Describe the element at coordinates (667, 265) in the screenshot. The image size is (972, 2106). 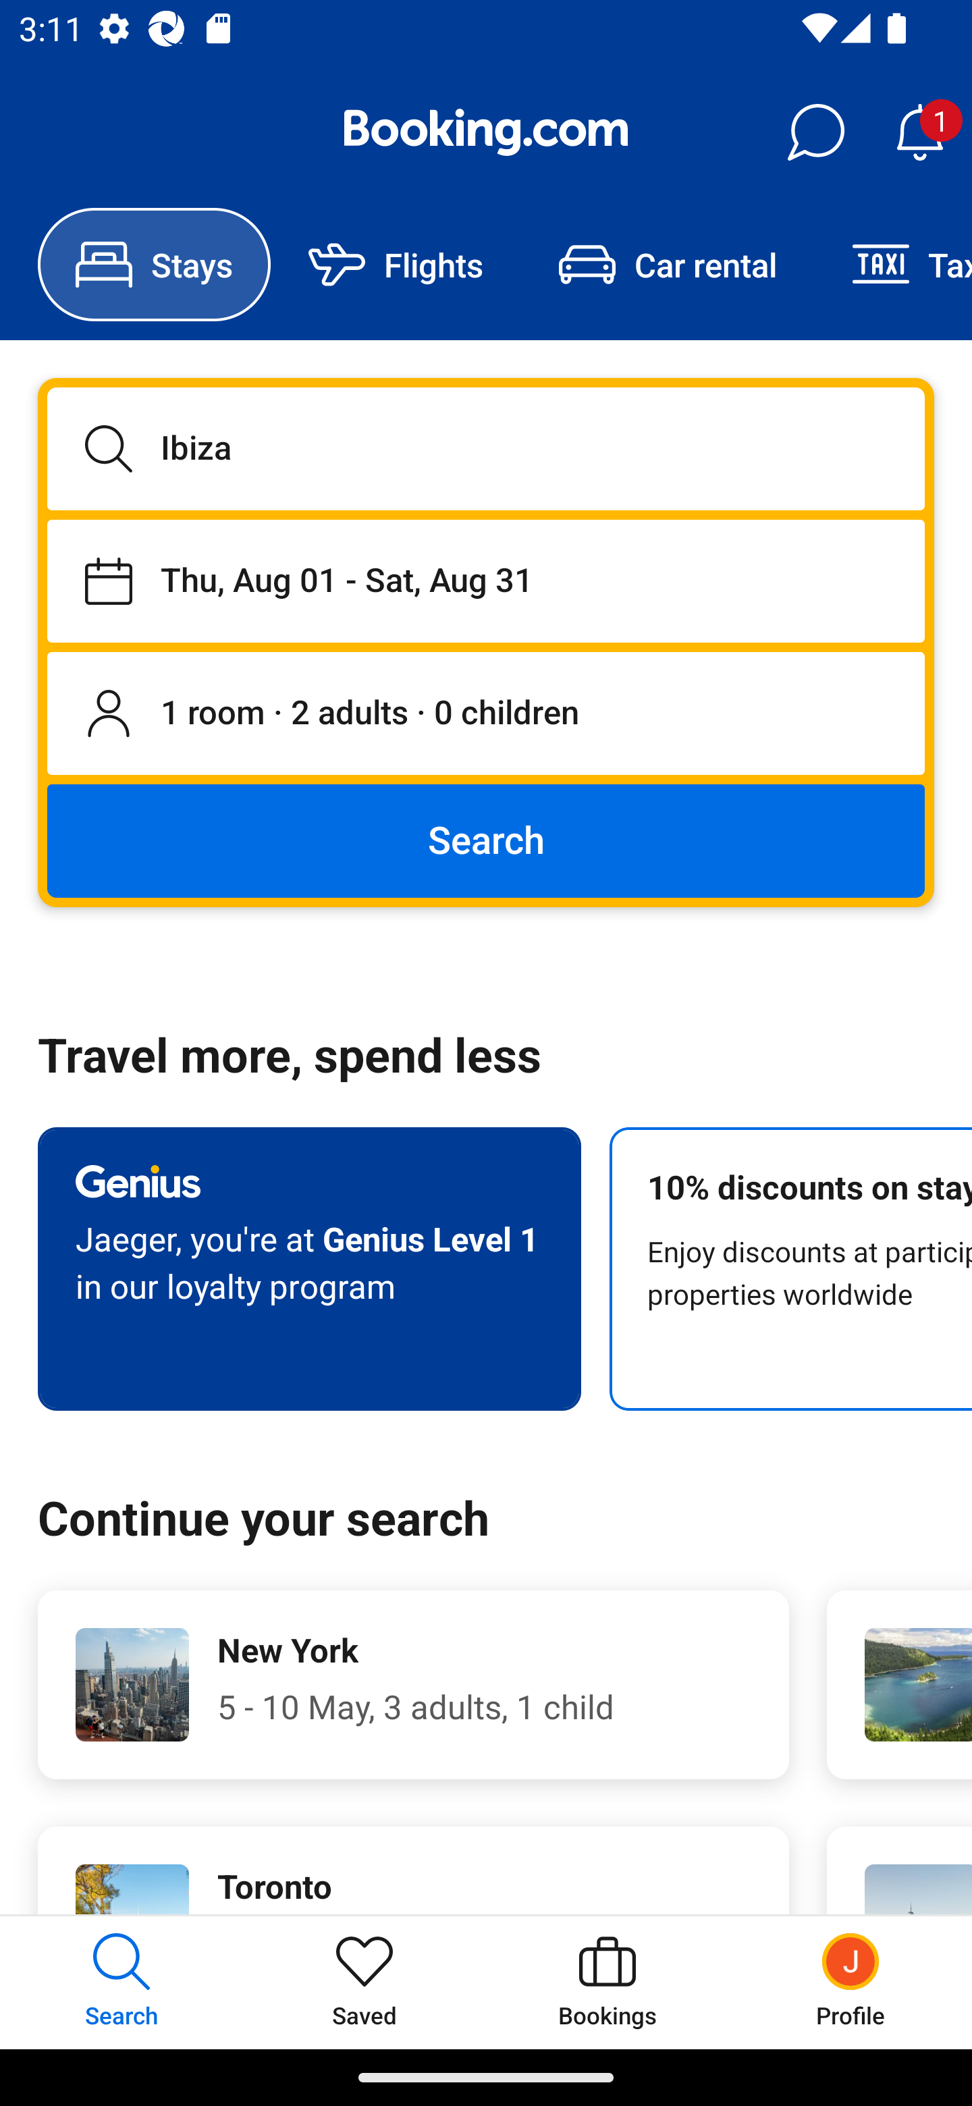
I see `Car rental` at that location.